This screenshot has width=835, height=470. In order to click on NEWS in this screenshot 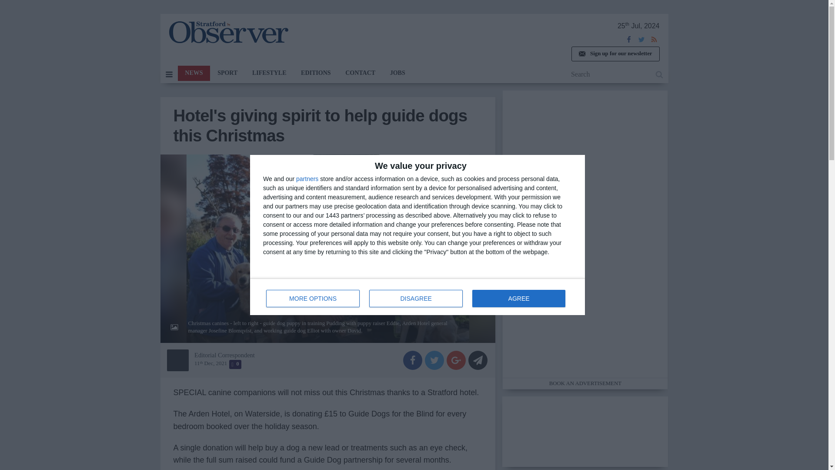, I will do `click(518, 299)`.